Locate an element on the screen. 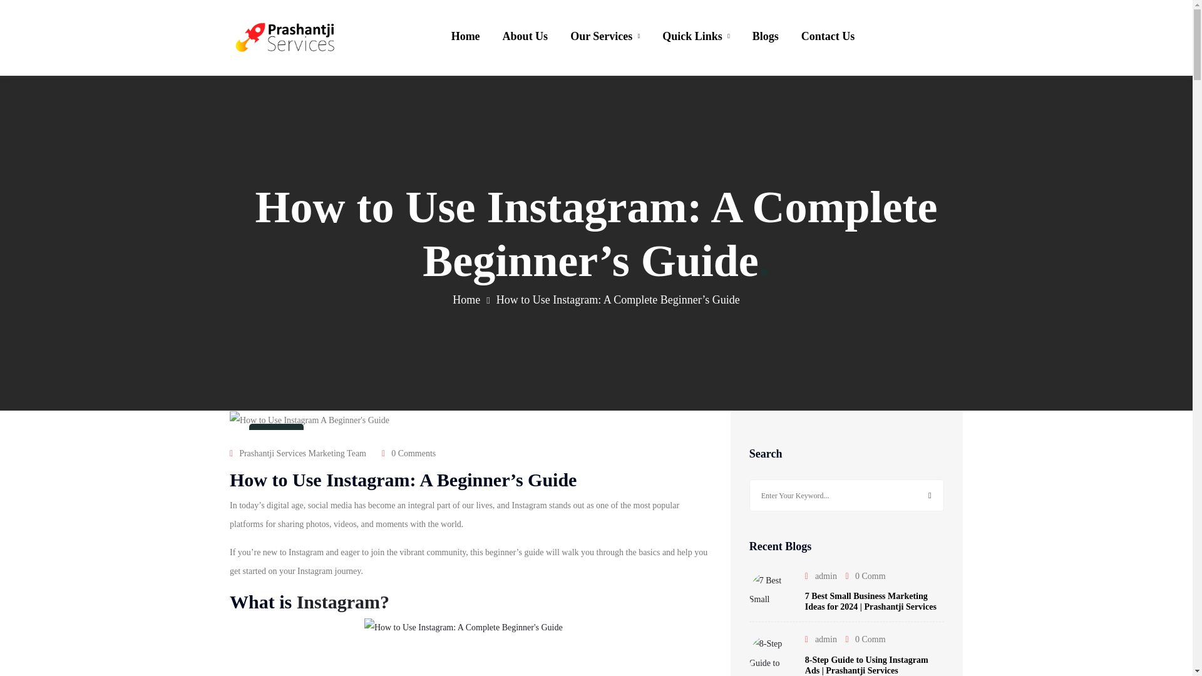  About Us is located at coordinates (525, 36).